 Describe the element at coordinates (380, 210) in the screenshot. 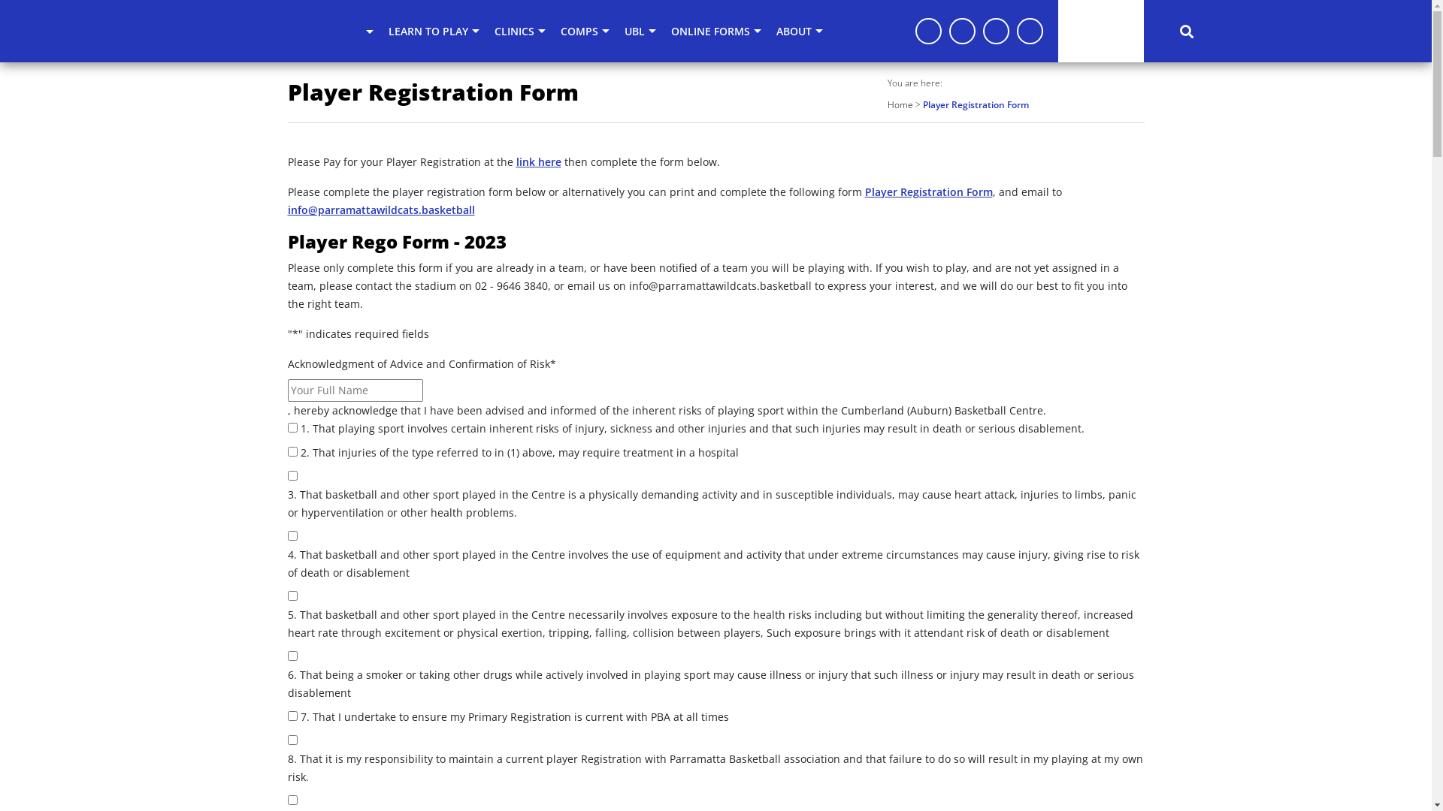

I see `info@parramattawildcats.basketball` at that location.